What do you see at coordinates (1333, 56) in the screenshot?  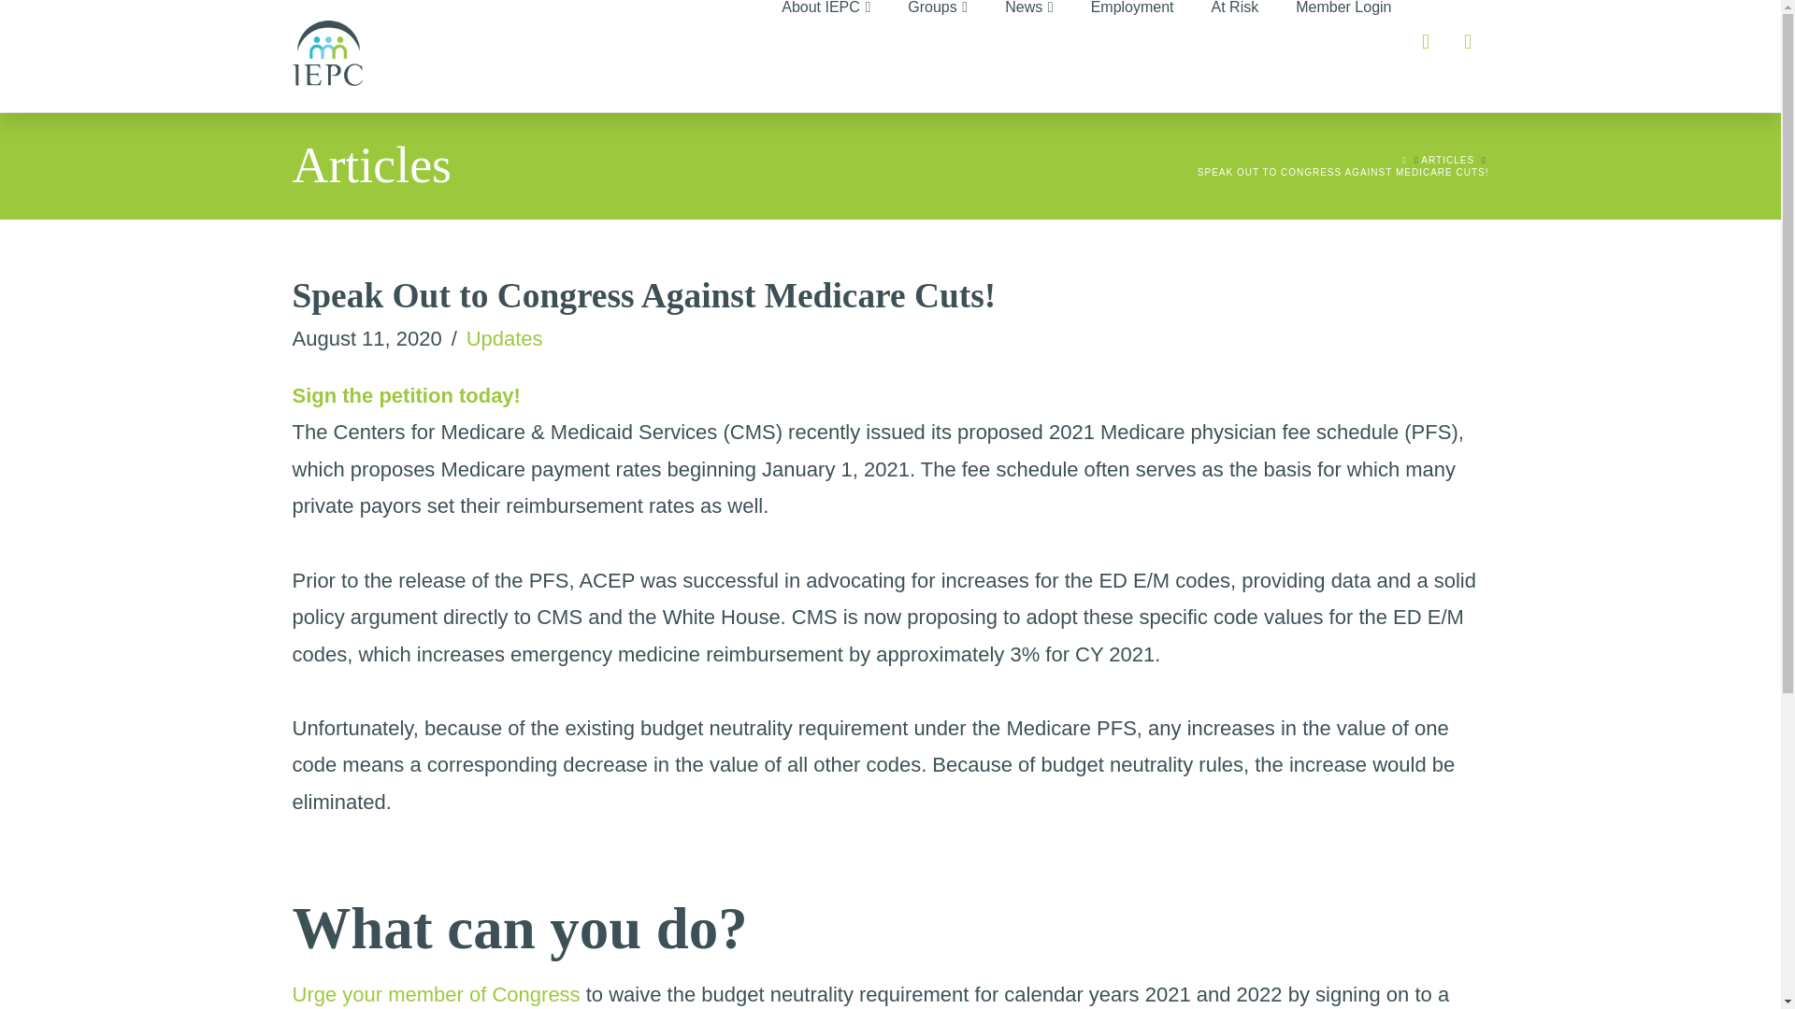 I see `Member Login` at bounding box center [1333, 56].